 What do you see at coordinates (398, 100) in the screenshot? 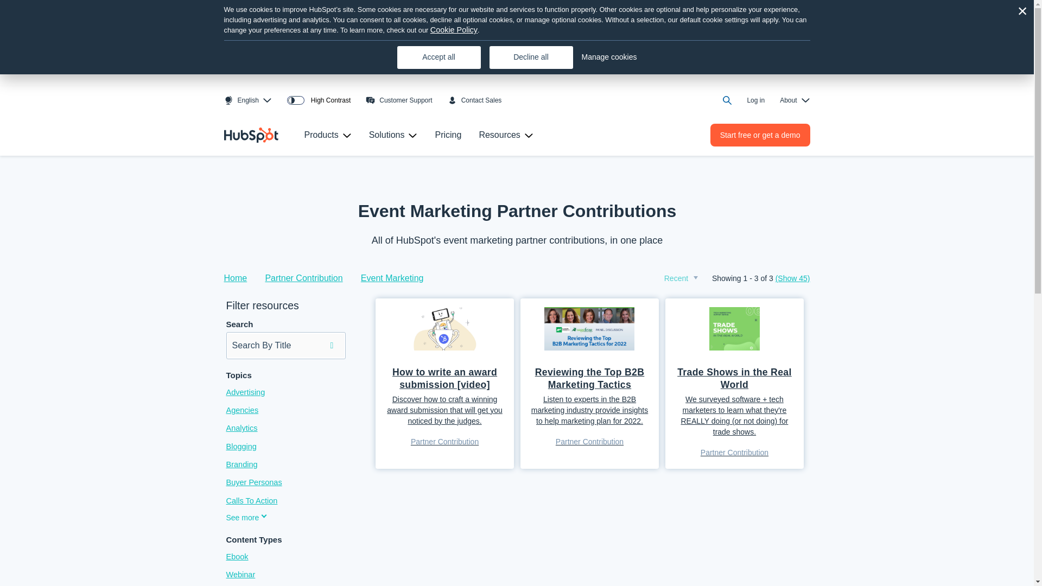
I see `Customer Support` at bounding box center [398, 100].